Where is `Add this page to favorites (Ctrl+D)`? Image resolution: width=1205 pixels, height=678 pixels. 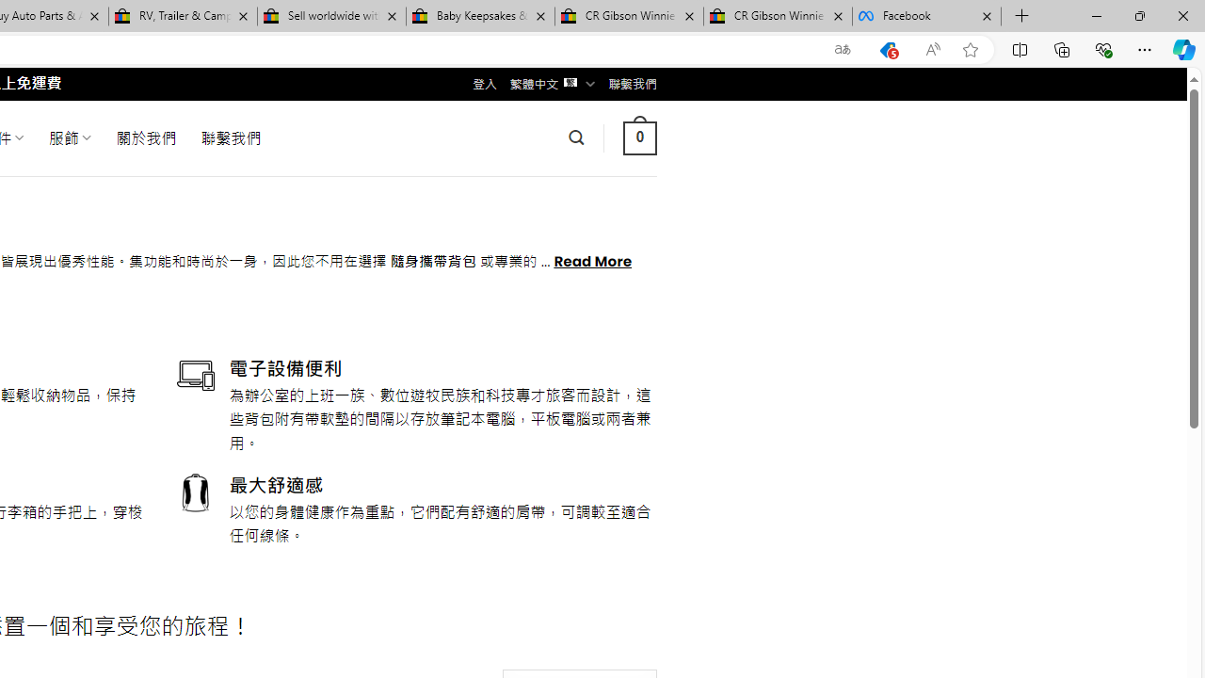
Add this page to favorites (Ctrl+D) is located at coordinates (970, 50).